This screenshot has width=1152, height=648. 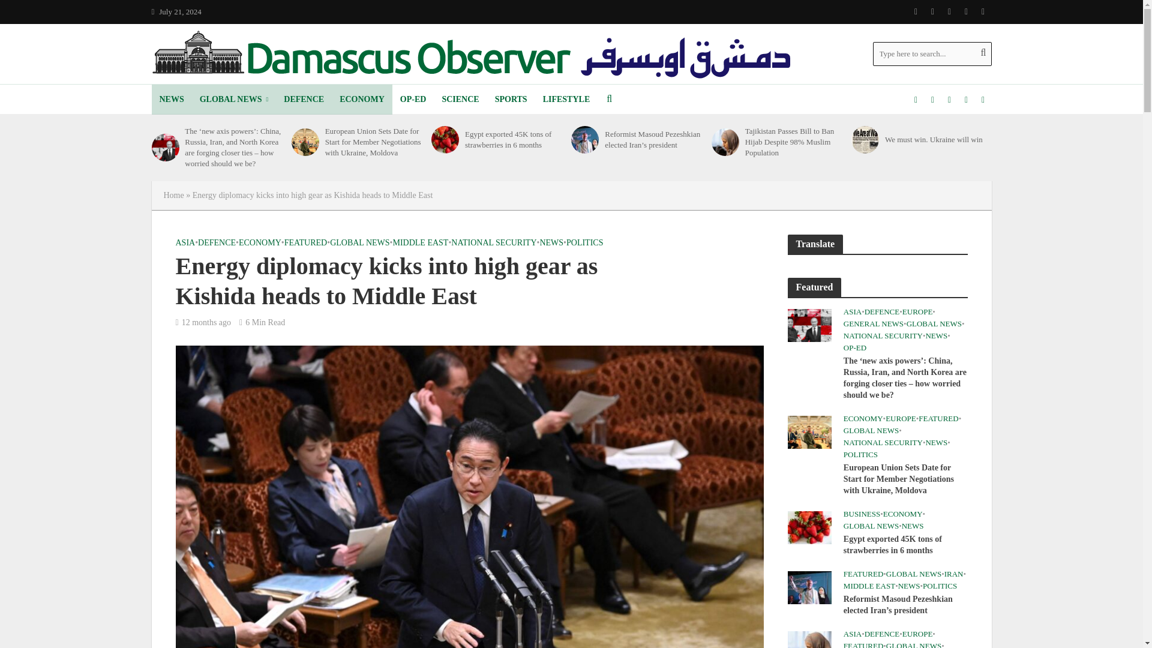 What do you see at coordinates (170, 100) in the screenshot?
I see `NEWS` at bounding box center [170, 100].